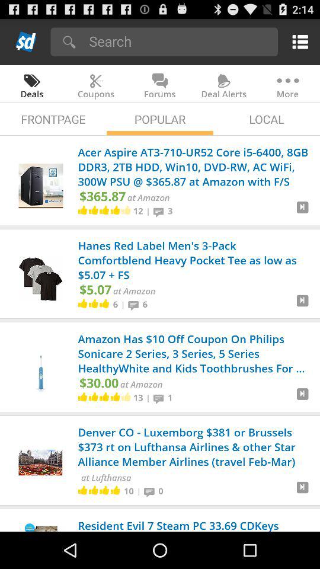 This screenshot has width=320, height=569. I want to click on menu option, so click(297, 41).